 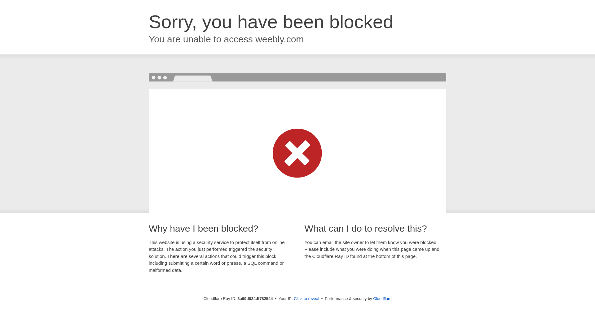 What do you see at coordinates (382, 298) in the screenshot?
I see `Cloudflare` at bounding box center [382, 298].